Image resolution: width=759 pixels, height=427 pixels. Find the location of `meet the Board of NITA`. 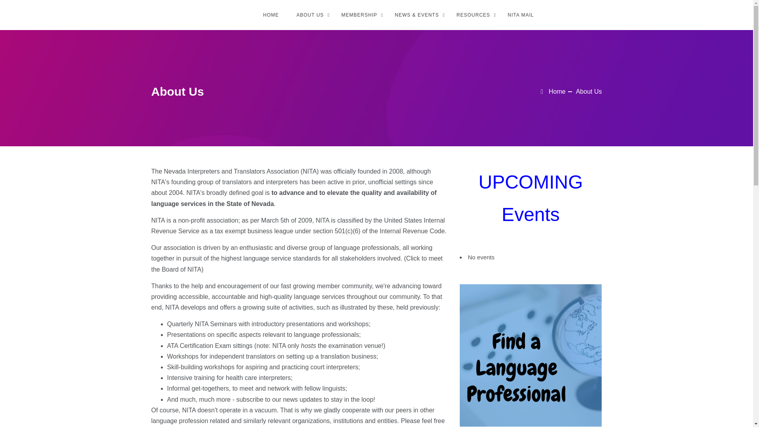

meet the Board of NITA is located at coordinates (296, 263).